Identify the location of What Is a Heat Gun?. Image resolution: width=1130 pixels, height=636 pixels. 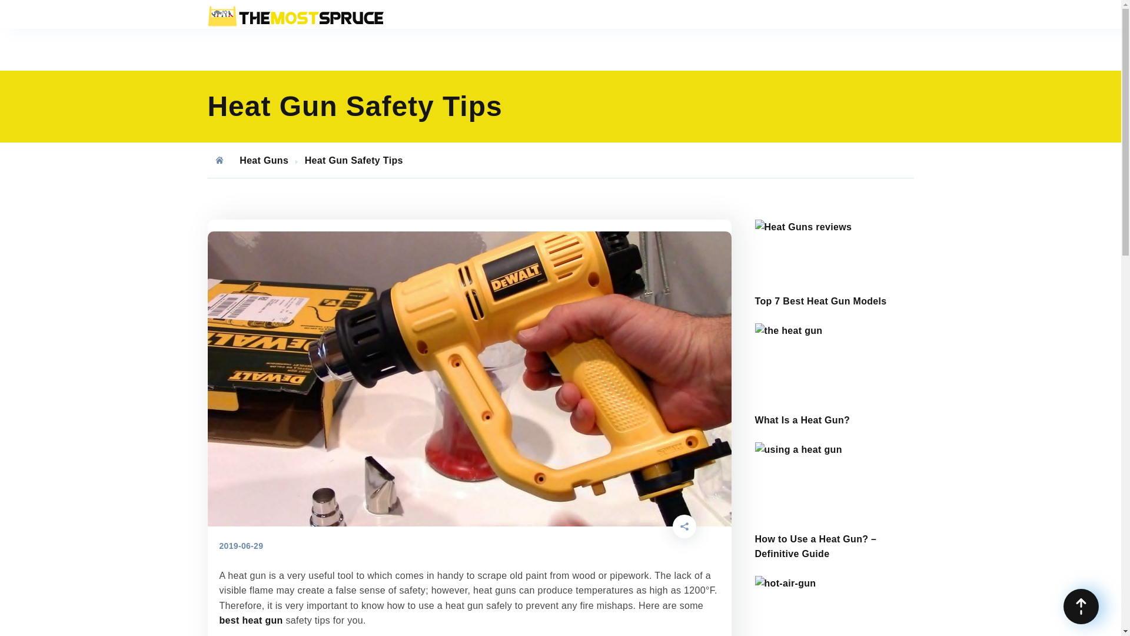
(833, 330).